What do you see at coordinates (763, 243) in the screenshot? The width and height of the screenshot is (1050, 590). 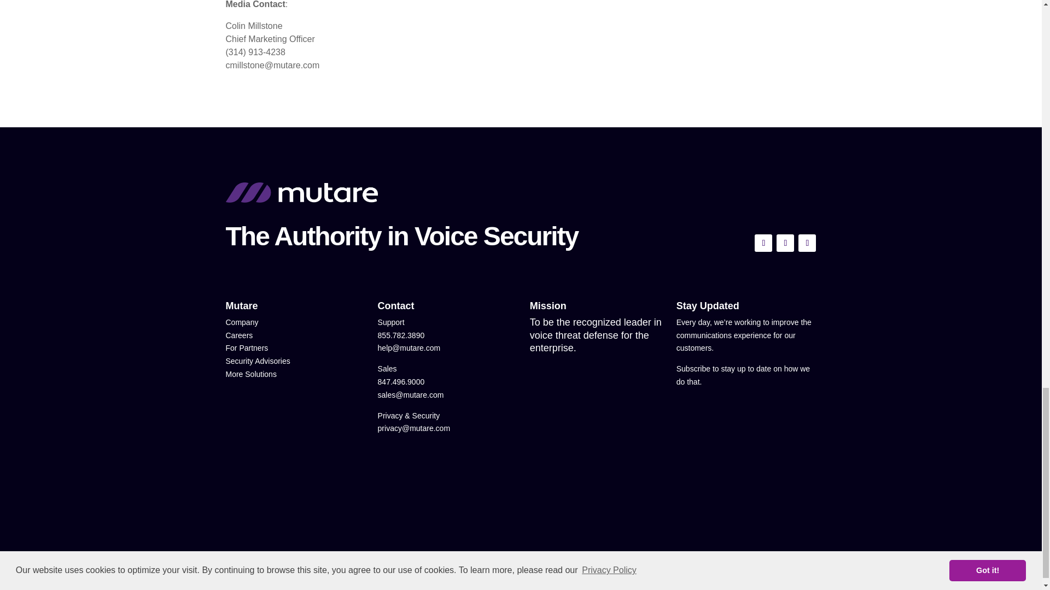 I see `Follow on Twitter` at bounding box center [763, 243].